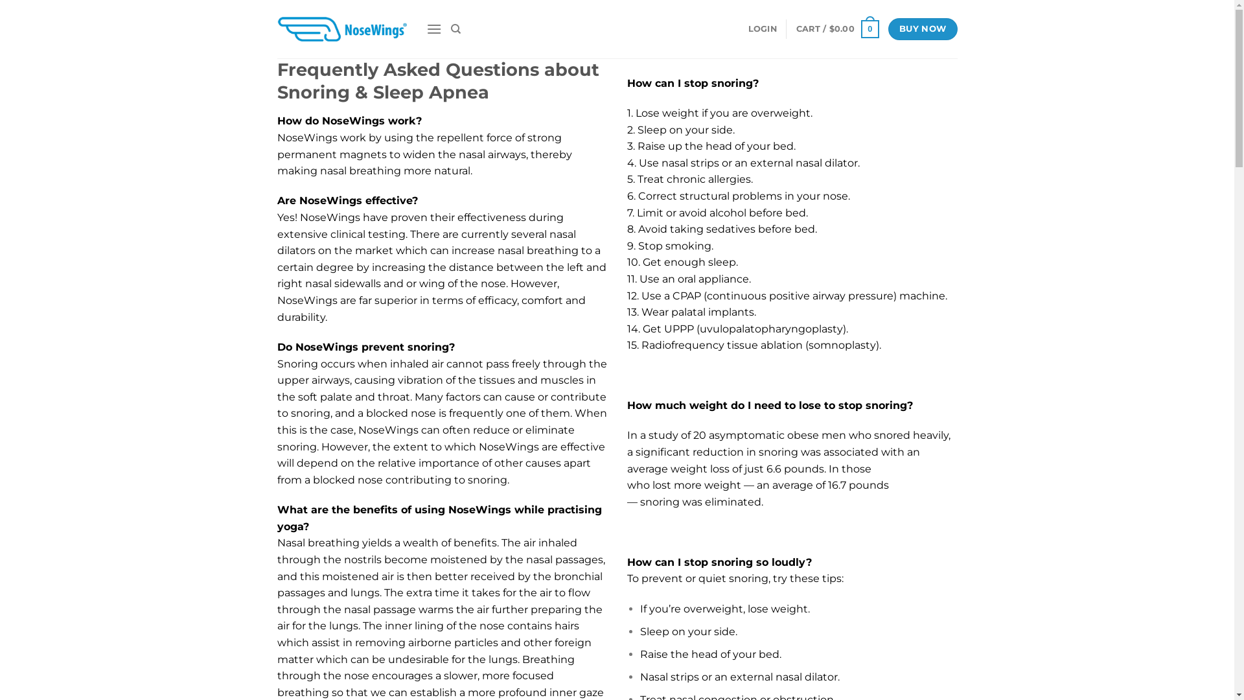 The height and width of the screenshot is (700, 1244). What do you see at coordinates (763, 29) in the screenshot?
I see `LOGIN` at bounding box center [763, 29].